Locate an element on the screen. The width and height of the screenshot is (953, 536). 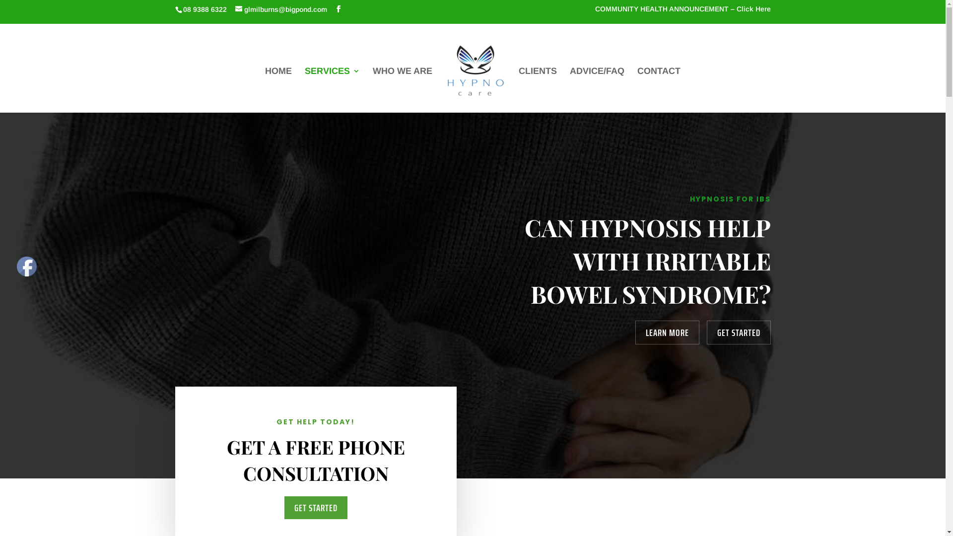
glmilburns@bigpond.com is located at coordinates (281, 9).